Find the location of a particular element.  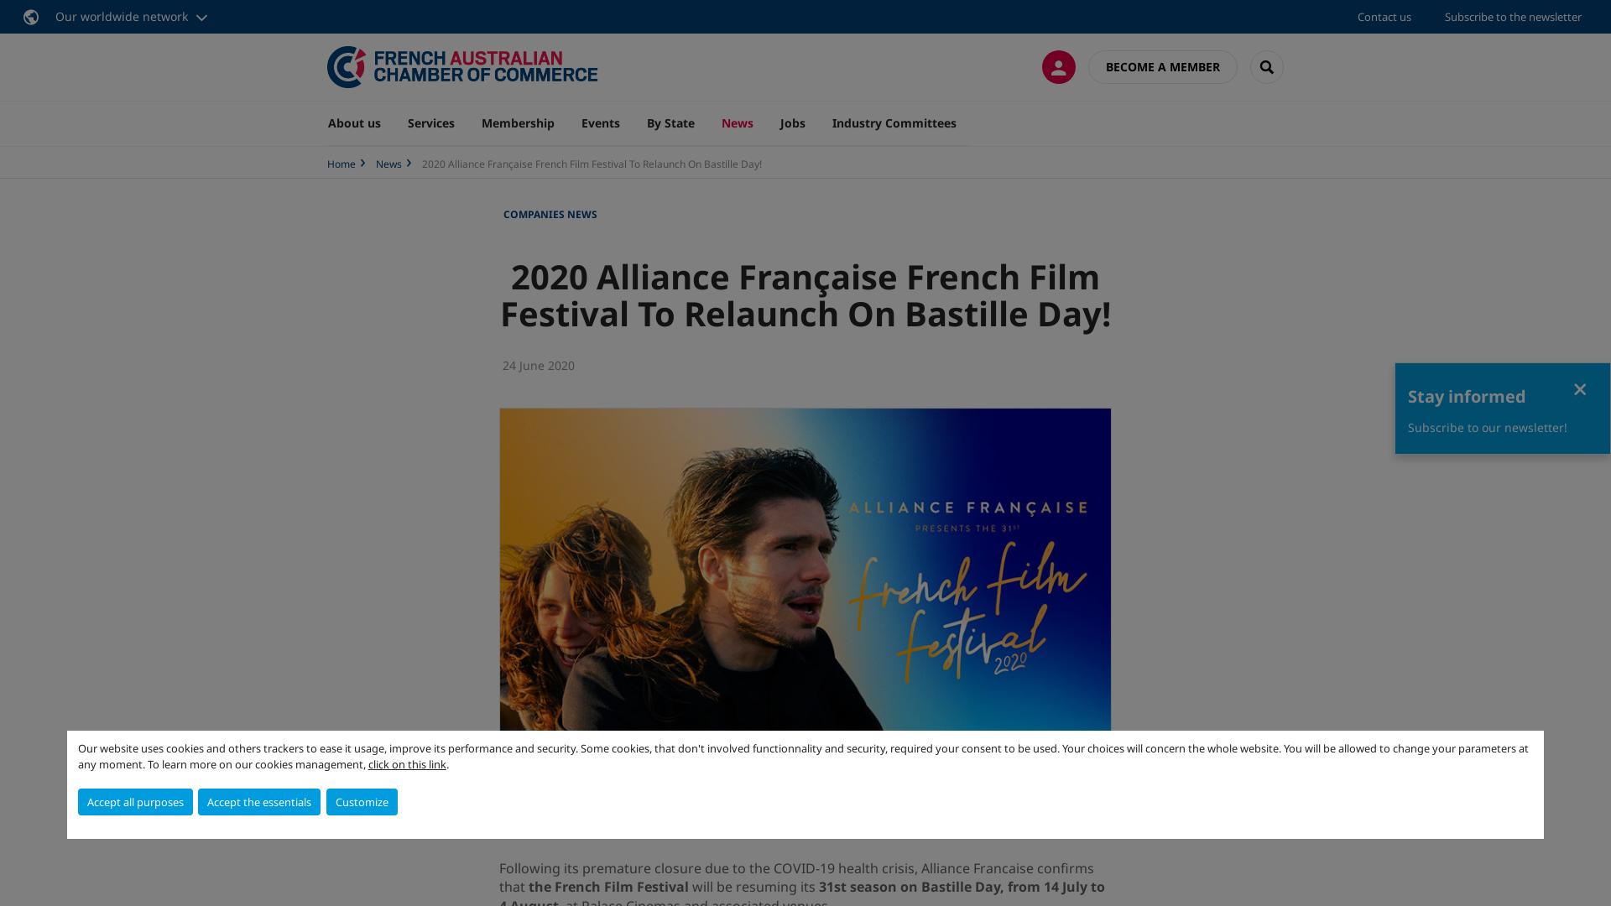

Membership is located at coordinates (519, 123).